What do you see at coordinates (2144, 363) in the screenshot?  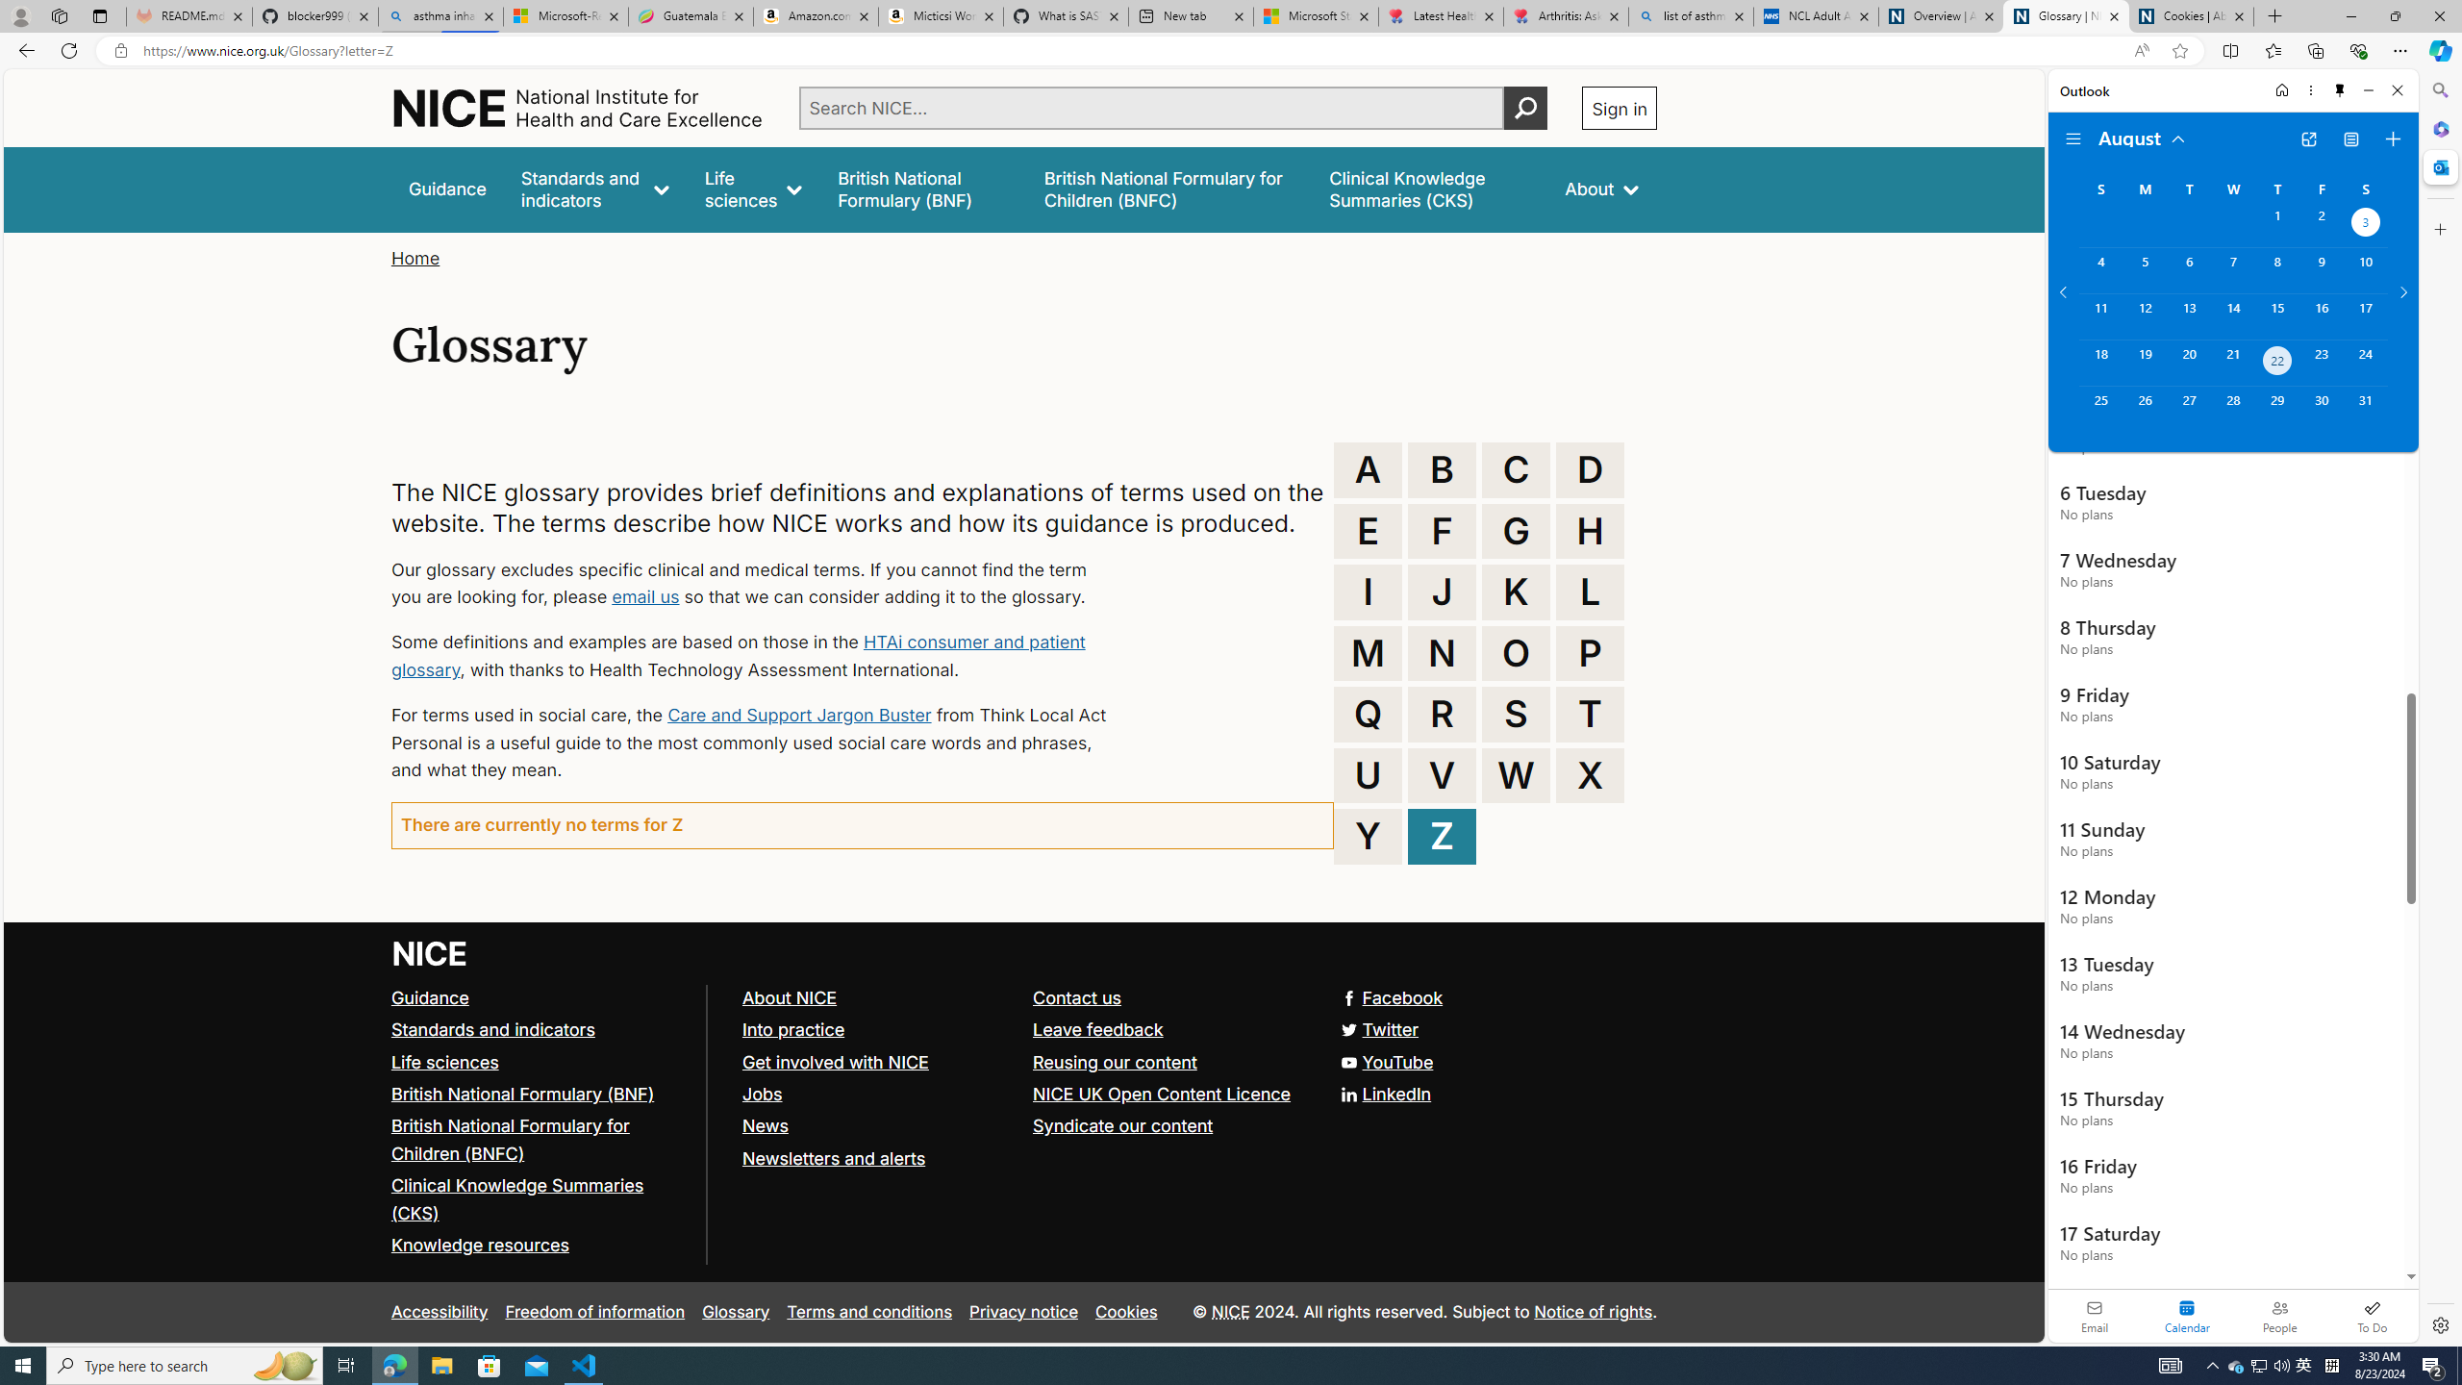 I see `Monday, August 19, 2024. ` at bounding box center [2144, 363].